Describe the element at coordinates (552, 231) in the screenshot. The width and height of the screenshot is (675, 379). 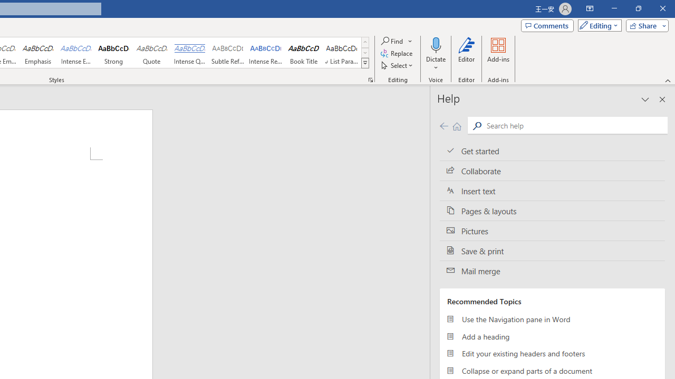
I see `Pictures` at that location.